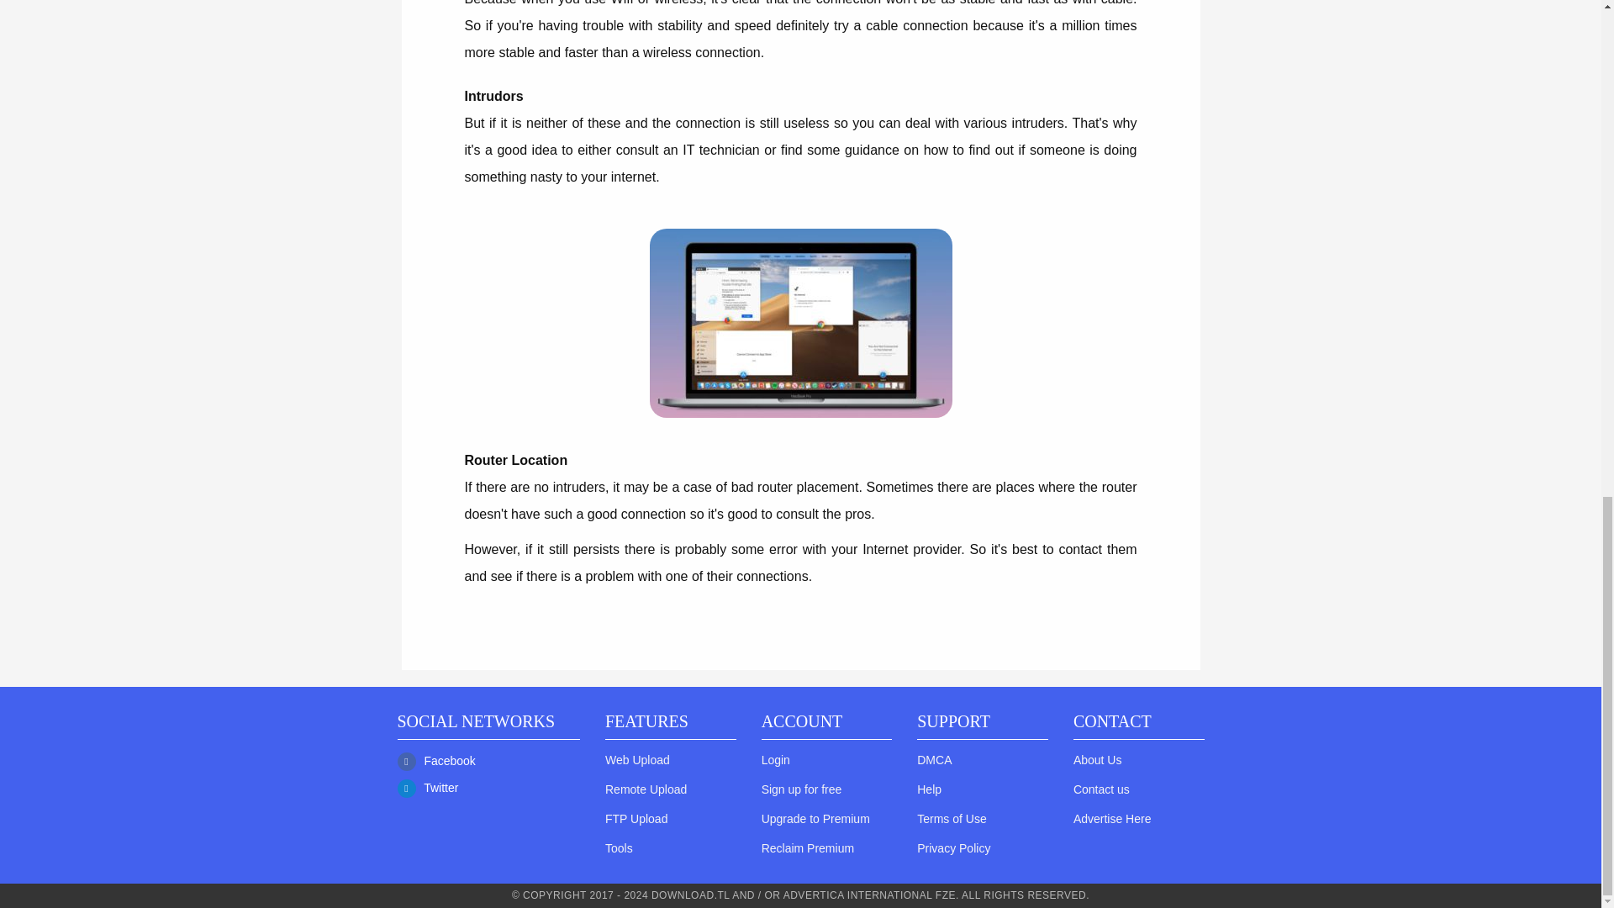 The width and height of the screenshot is (1614, 908). Describe the element at coordinates (953, 848) in the screenshot. I see `Privacy Policy` at that location.